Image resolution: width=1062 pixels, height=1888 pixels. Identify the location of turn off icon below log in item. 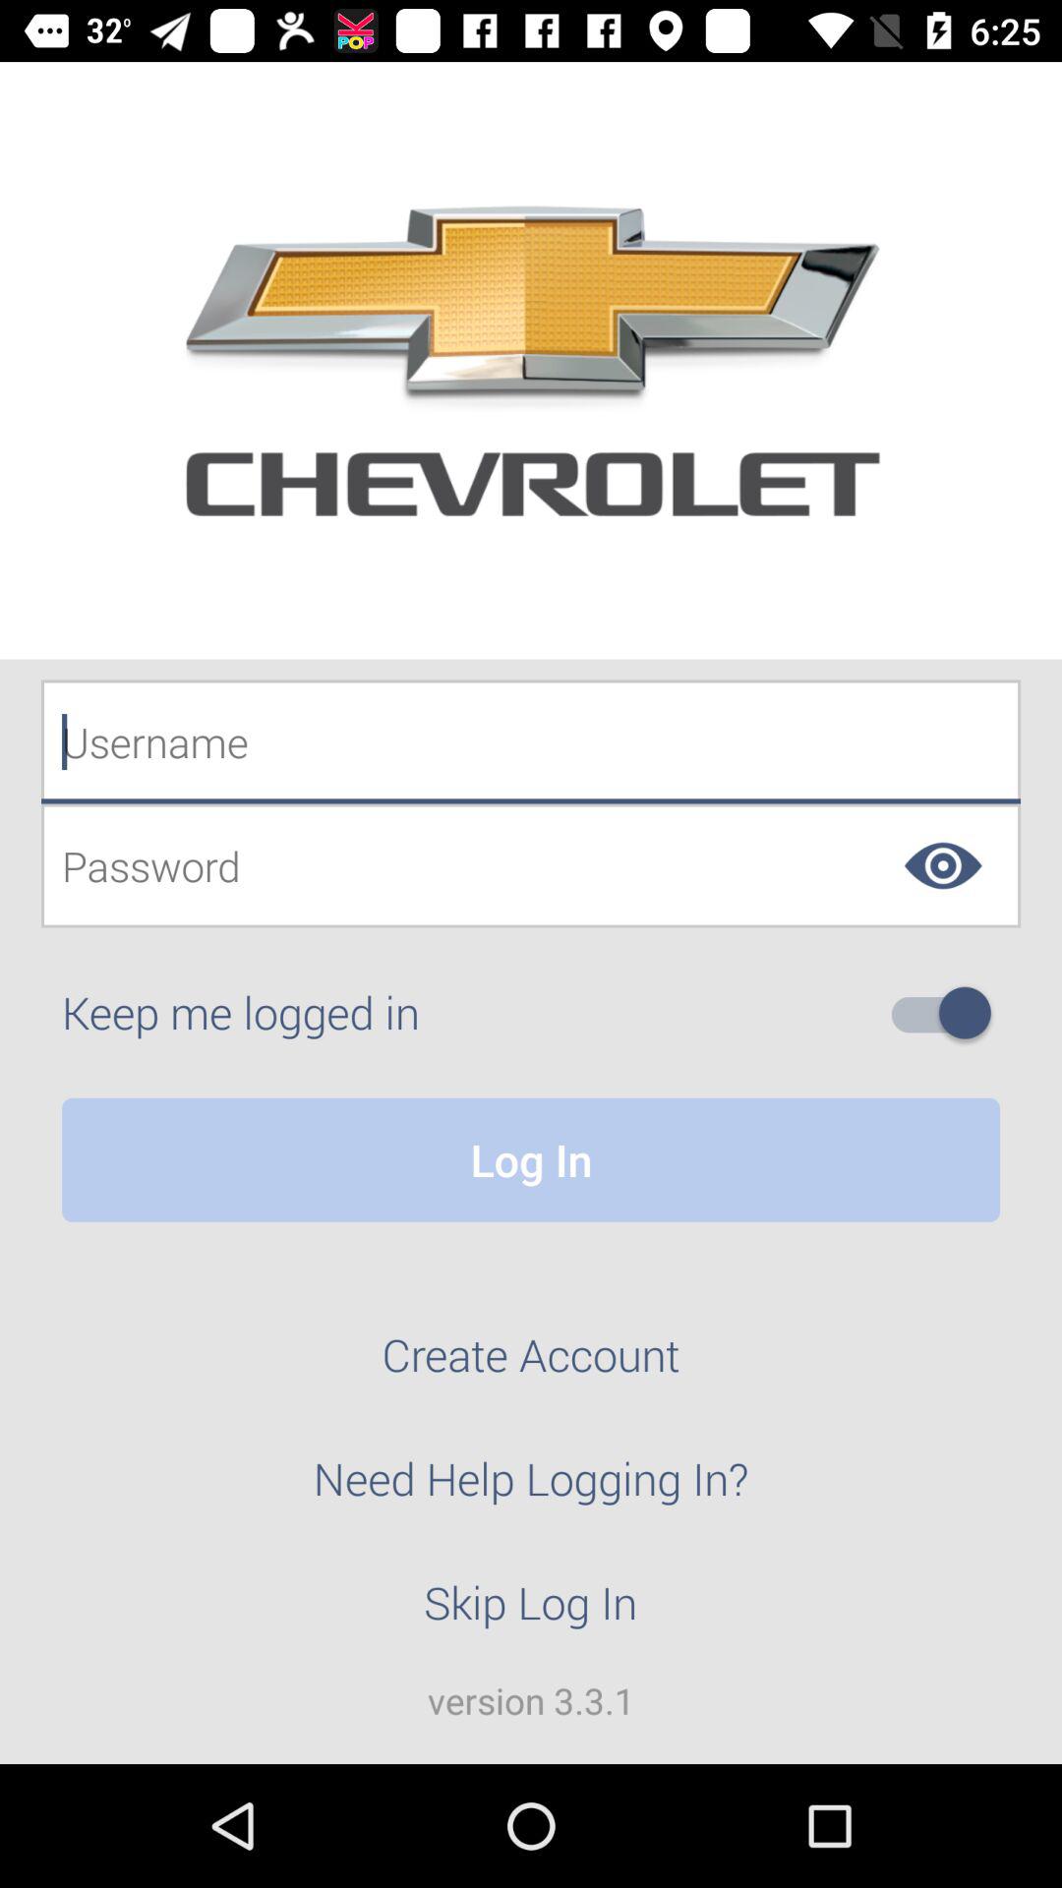
(531, 1366).